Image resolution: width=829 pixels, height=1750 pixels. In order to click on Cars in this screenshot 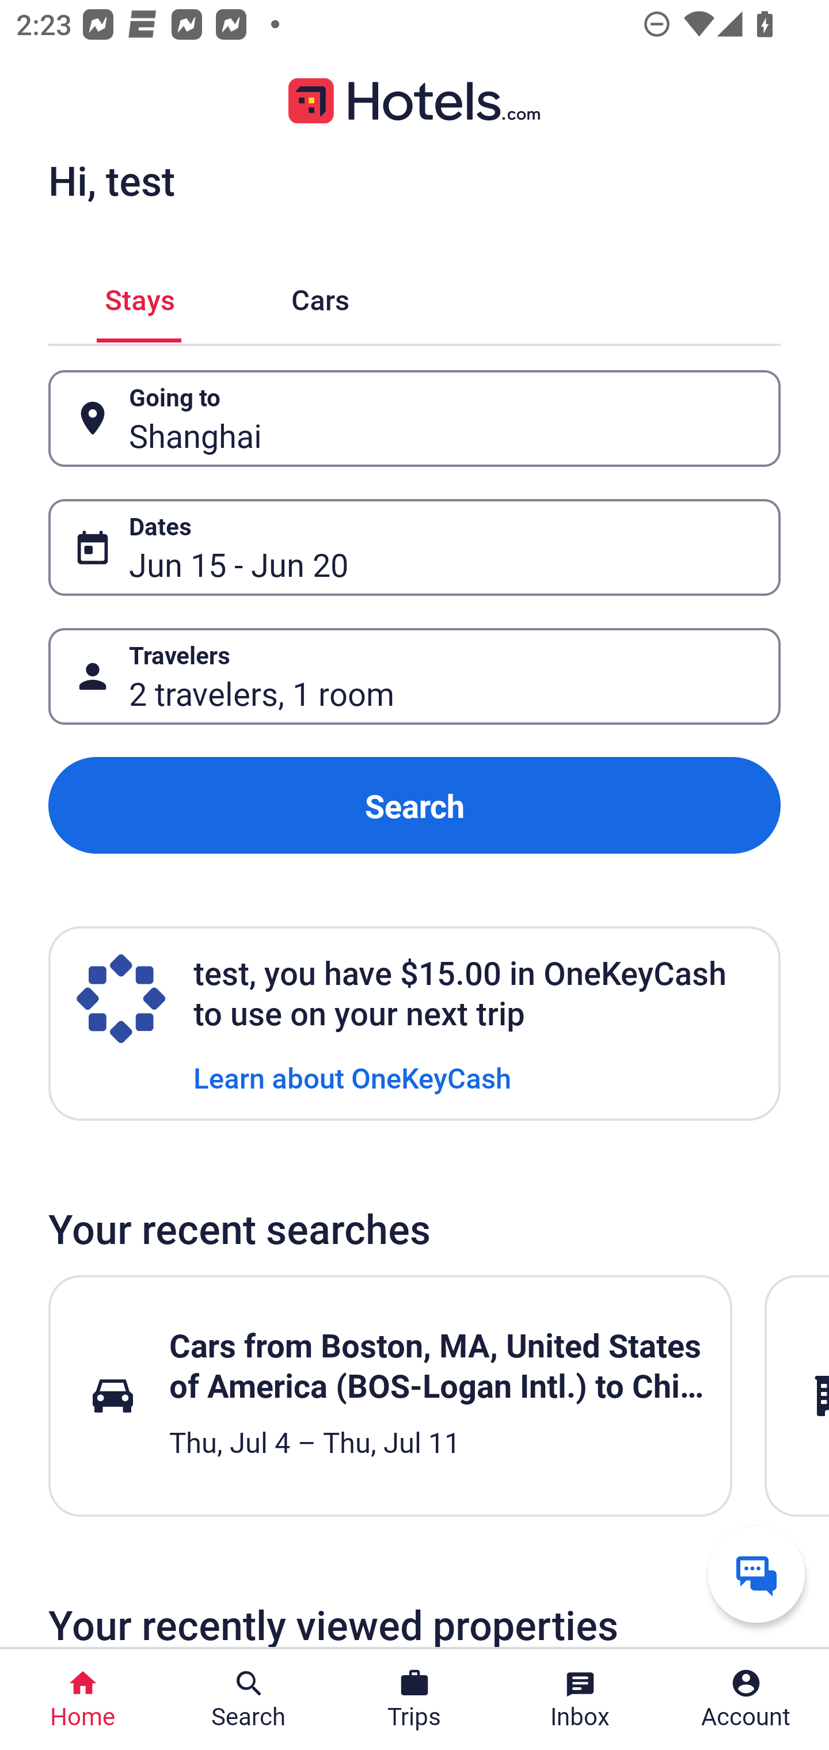, I will do `click(320, 296)`.